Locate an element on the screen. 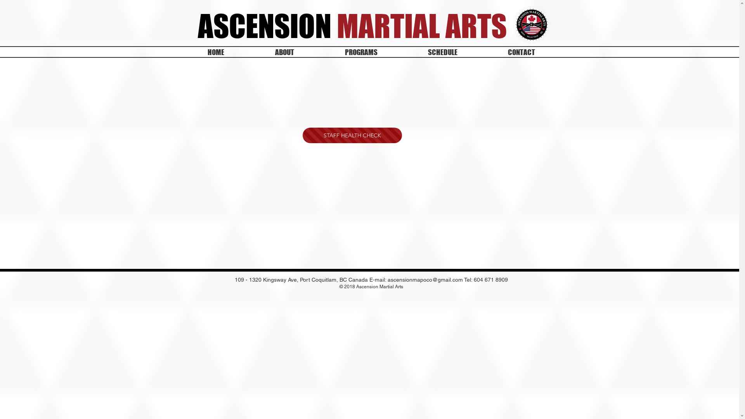 The height and width of the screenshot is (419, 745). HOME is located at coordinates (216, 52).